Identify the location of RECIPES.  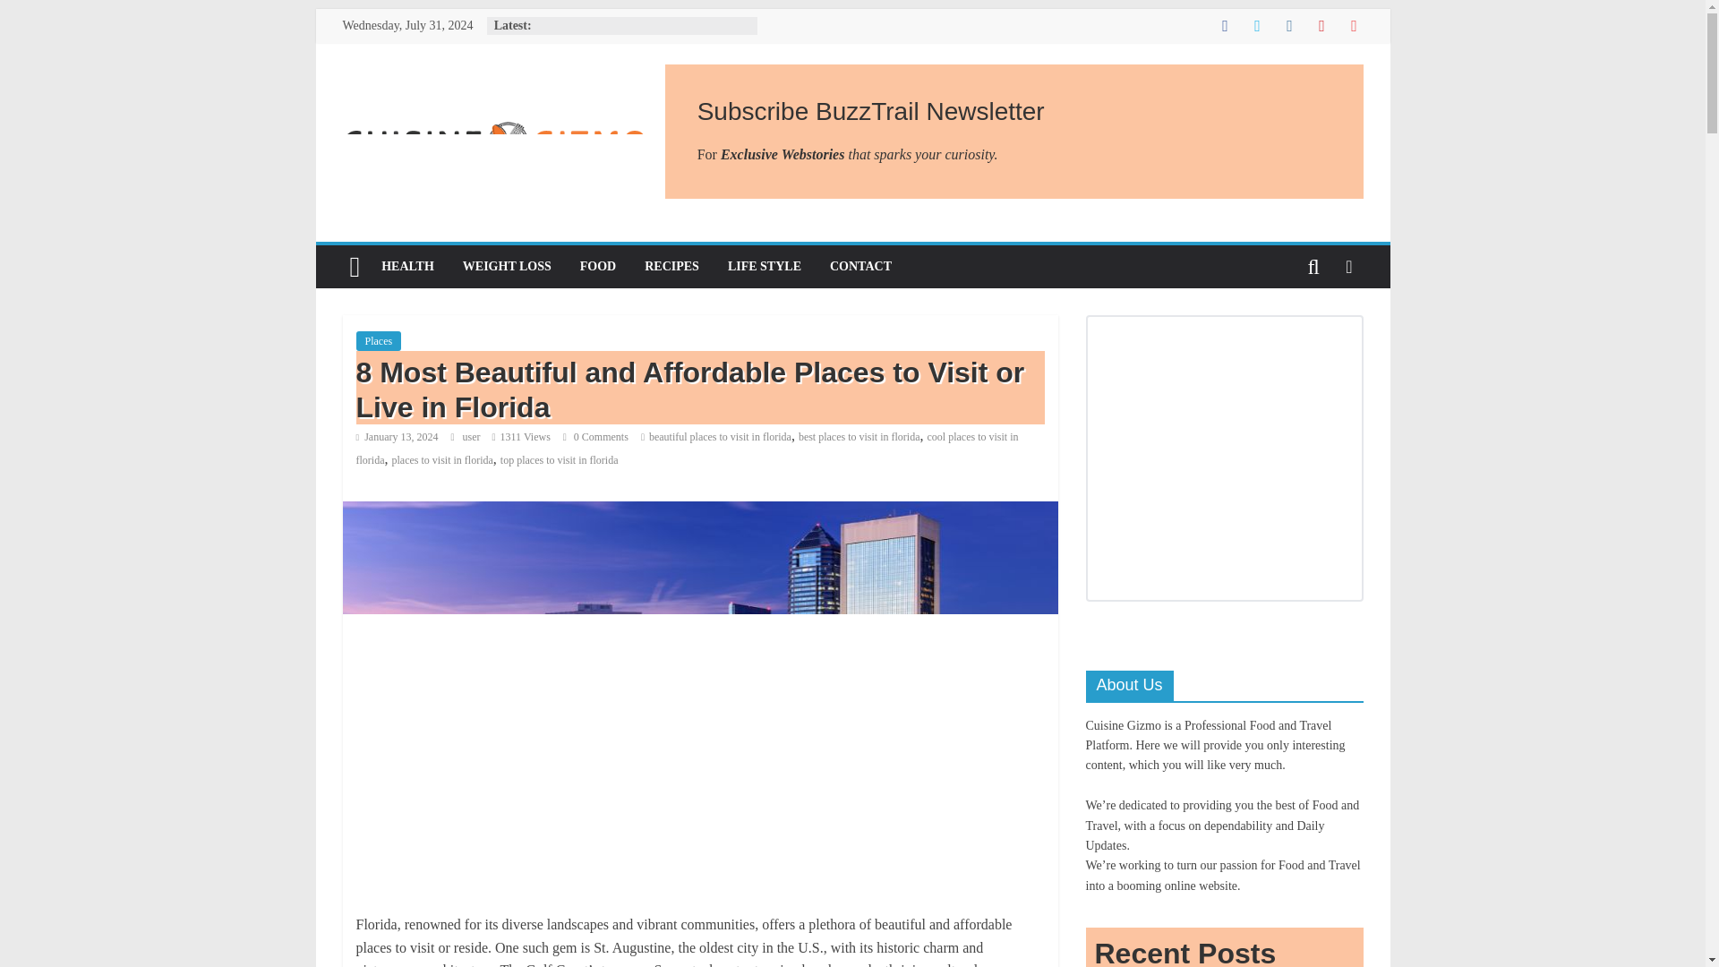
(671, 267).